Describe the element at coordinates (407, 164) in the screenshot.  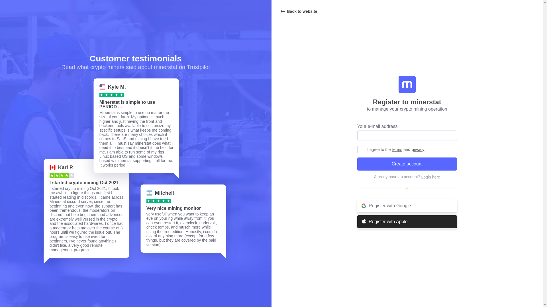
I see `Create account` at that location.